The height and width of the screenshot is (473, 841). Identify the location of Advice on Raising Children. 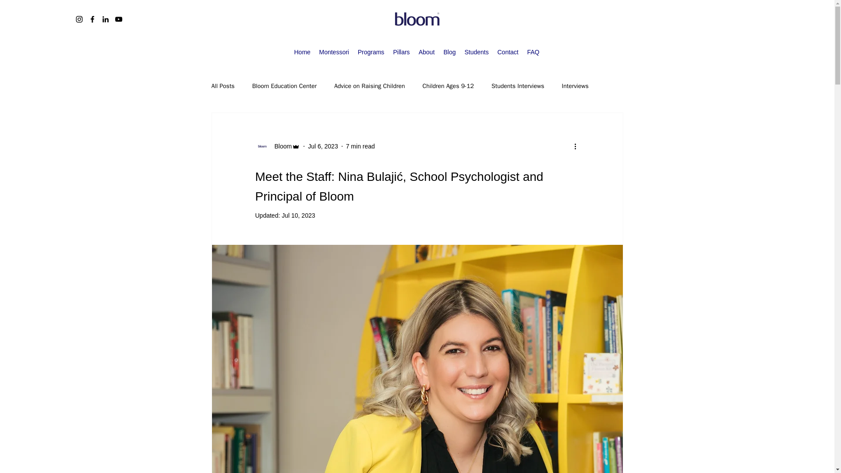
(370, 86).